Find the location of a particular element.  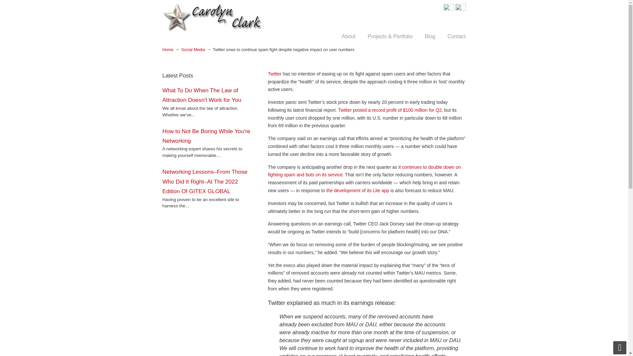

How to Not Be Boring While You're Networking is located at coordinates (206, 136).